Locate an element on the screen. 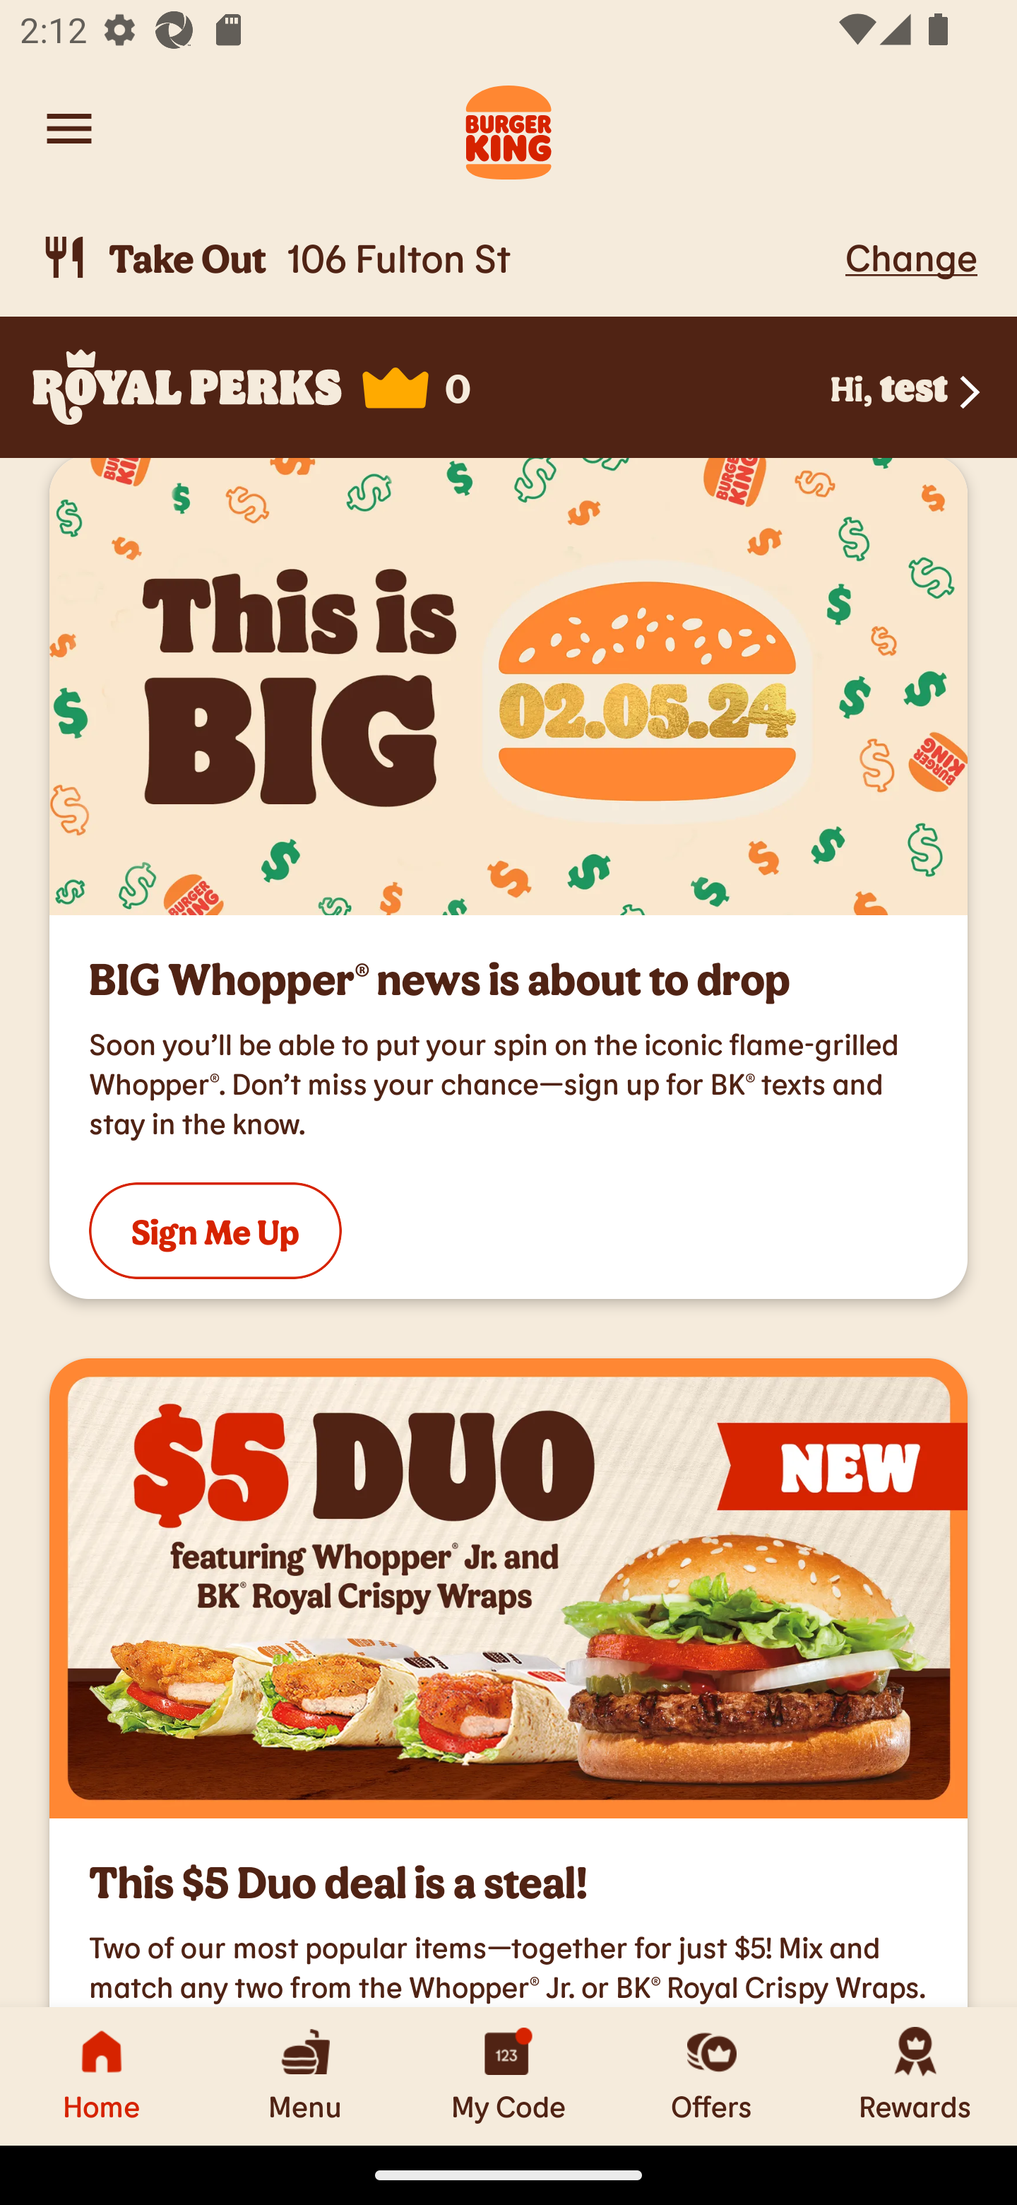 The width and height of the screenshot is (1017, 2205). $5 Duo ft. Wraps  is located at coordinates (509, 1589).